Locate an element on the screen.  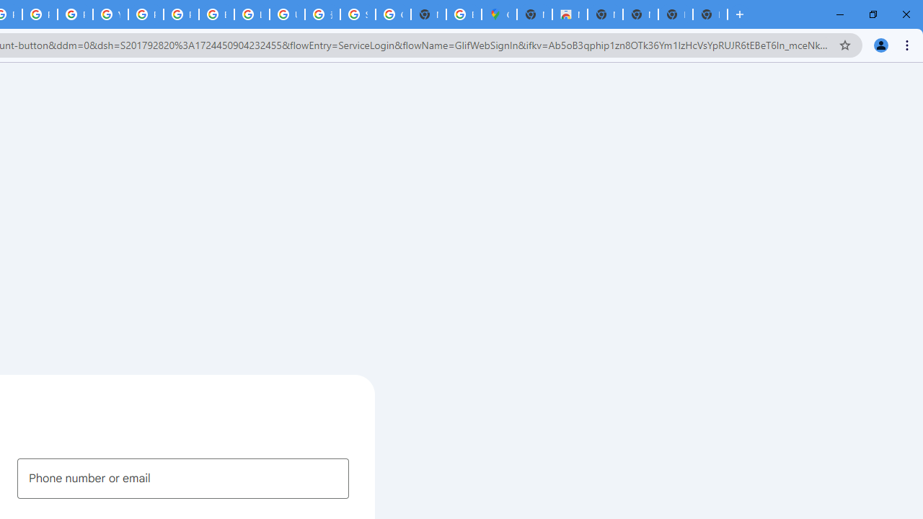
Sign in - Google Accounts is located at coordinates (358, 14).